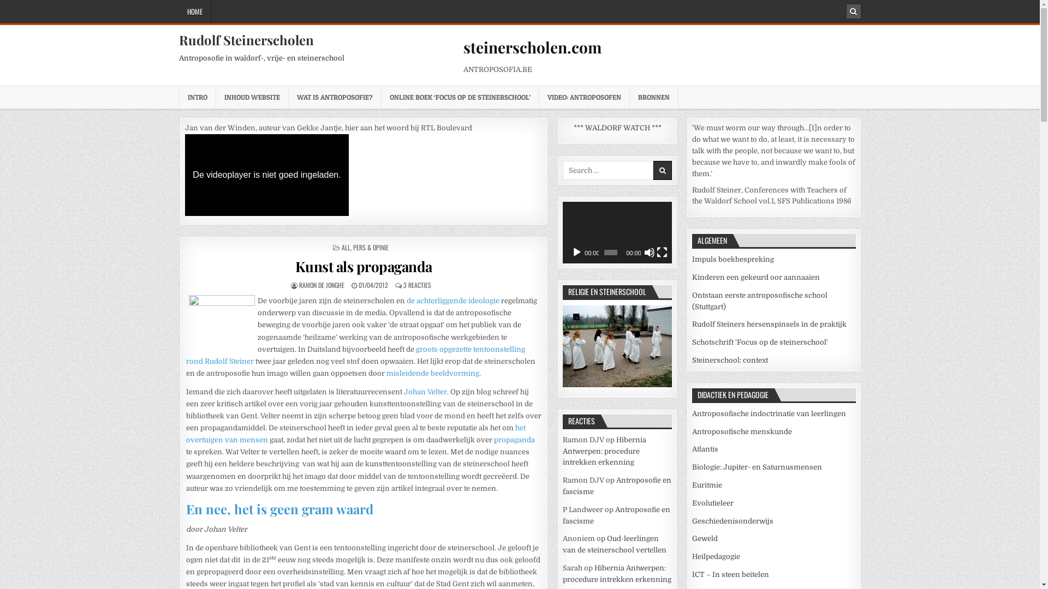  I want to click on Oud-leerlingen van de steinerschool vertellen, so click(615, 544).